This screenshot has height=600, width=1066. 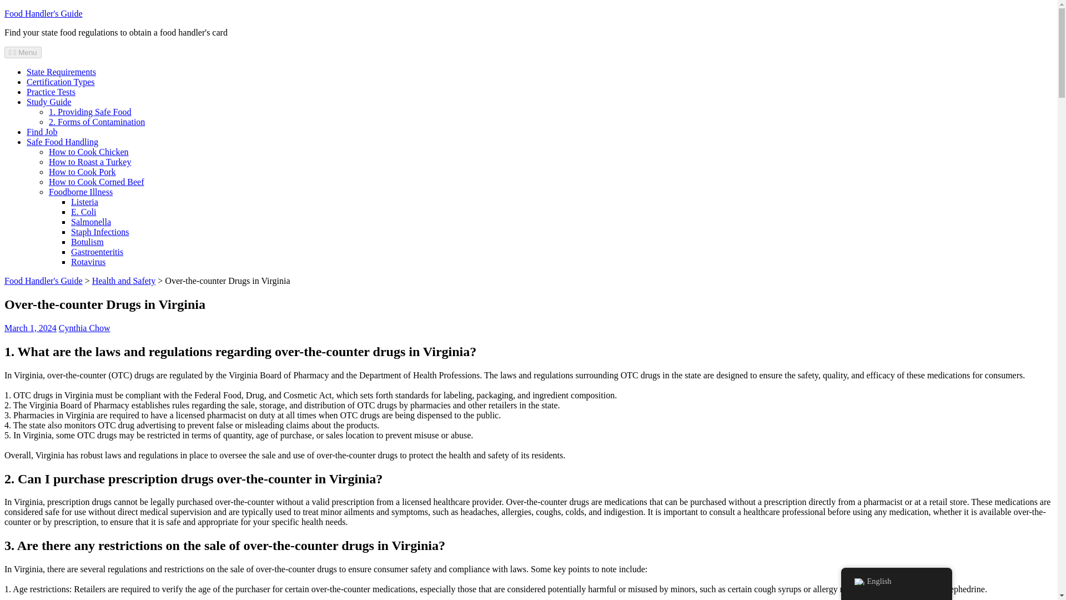 What do you see at coordinates (90, 162) in the screenshot?
I see `How to Roast a Turkey` at bounding box center [90, 162].